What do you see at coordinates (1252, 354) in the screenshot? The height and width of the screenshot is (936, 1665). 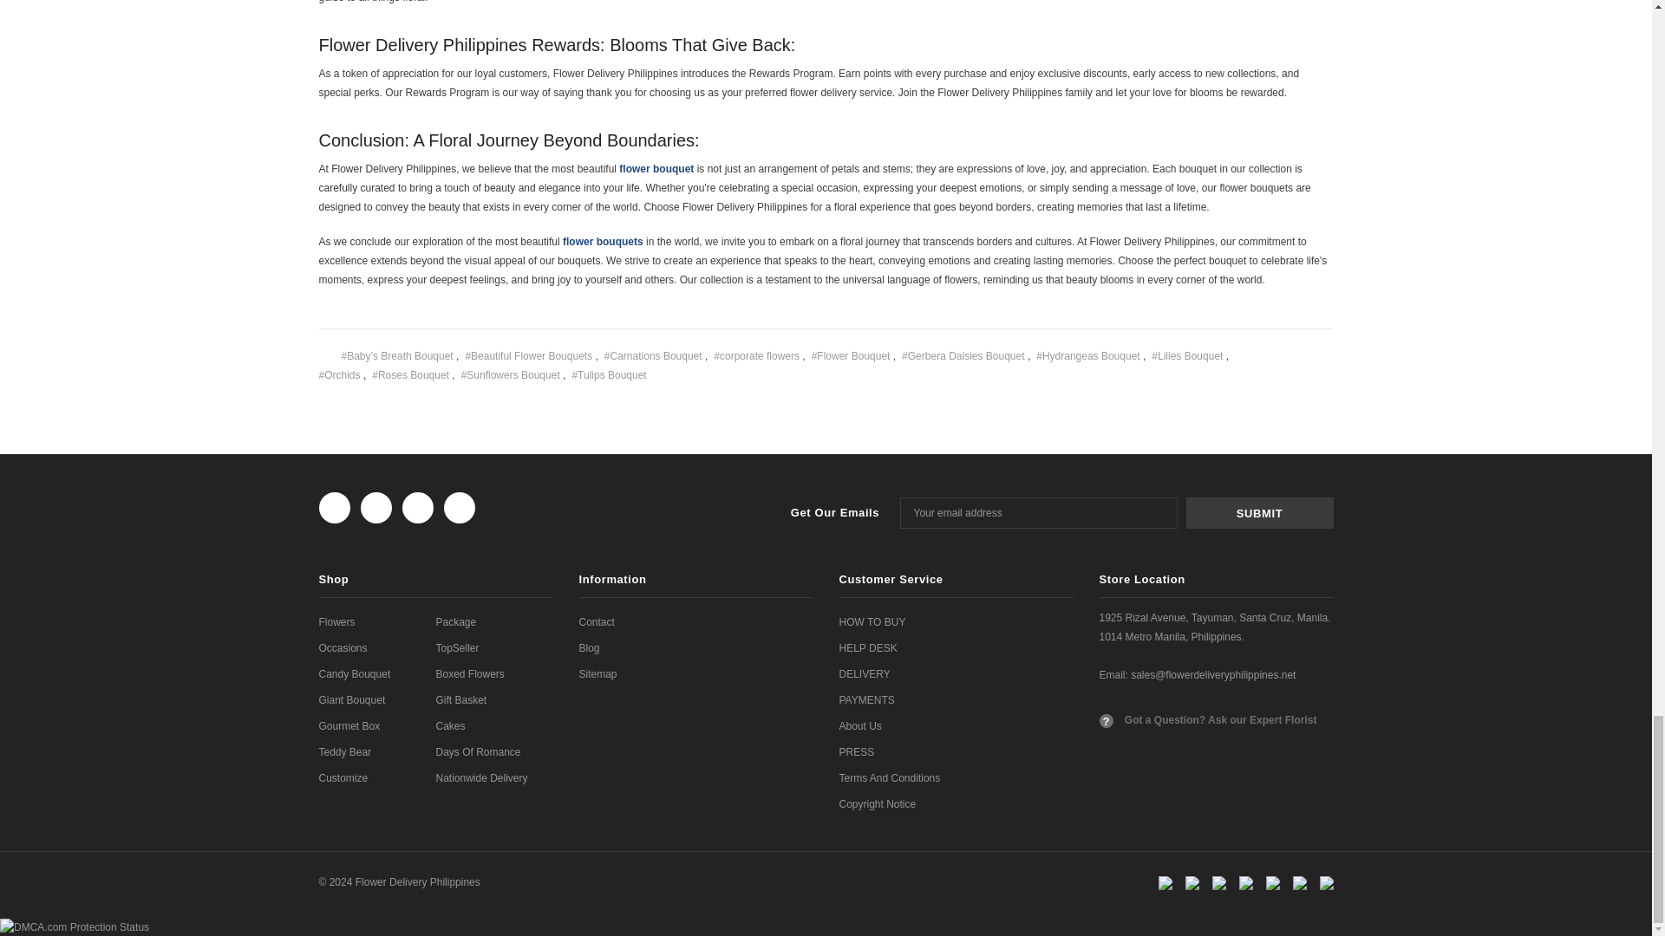 I see `Facebook` at bounding box center [1252, 354].